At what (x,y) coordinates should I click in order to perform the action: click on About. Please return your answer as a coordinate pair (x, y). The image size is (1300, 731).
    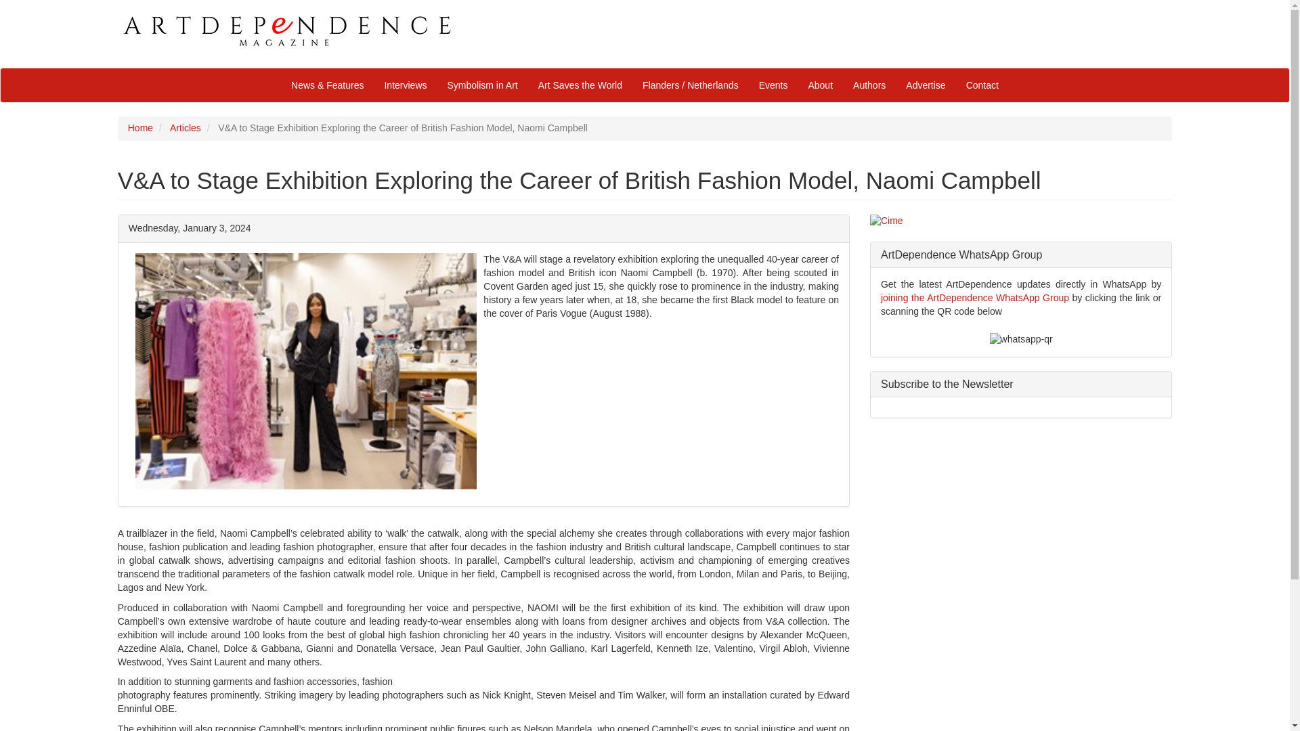
    Looking at the image, I should click on (820, 85).